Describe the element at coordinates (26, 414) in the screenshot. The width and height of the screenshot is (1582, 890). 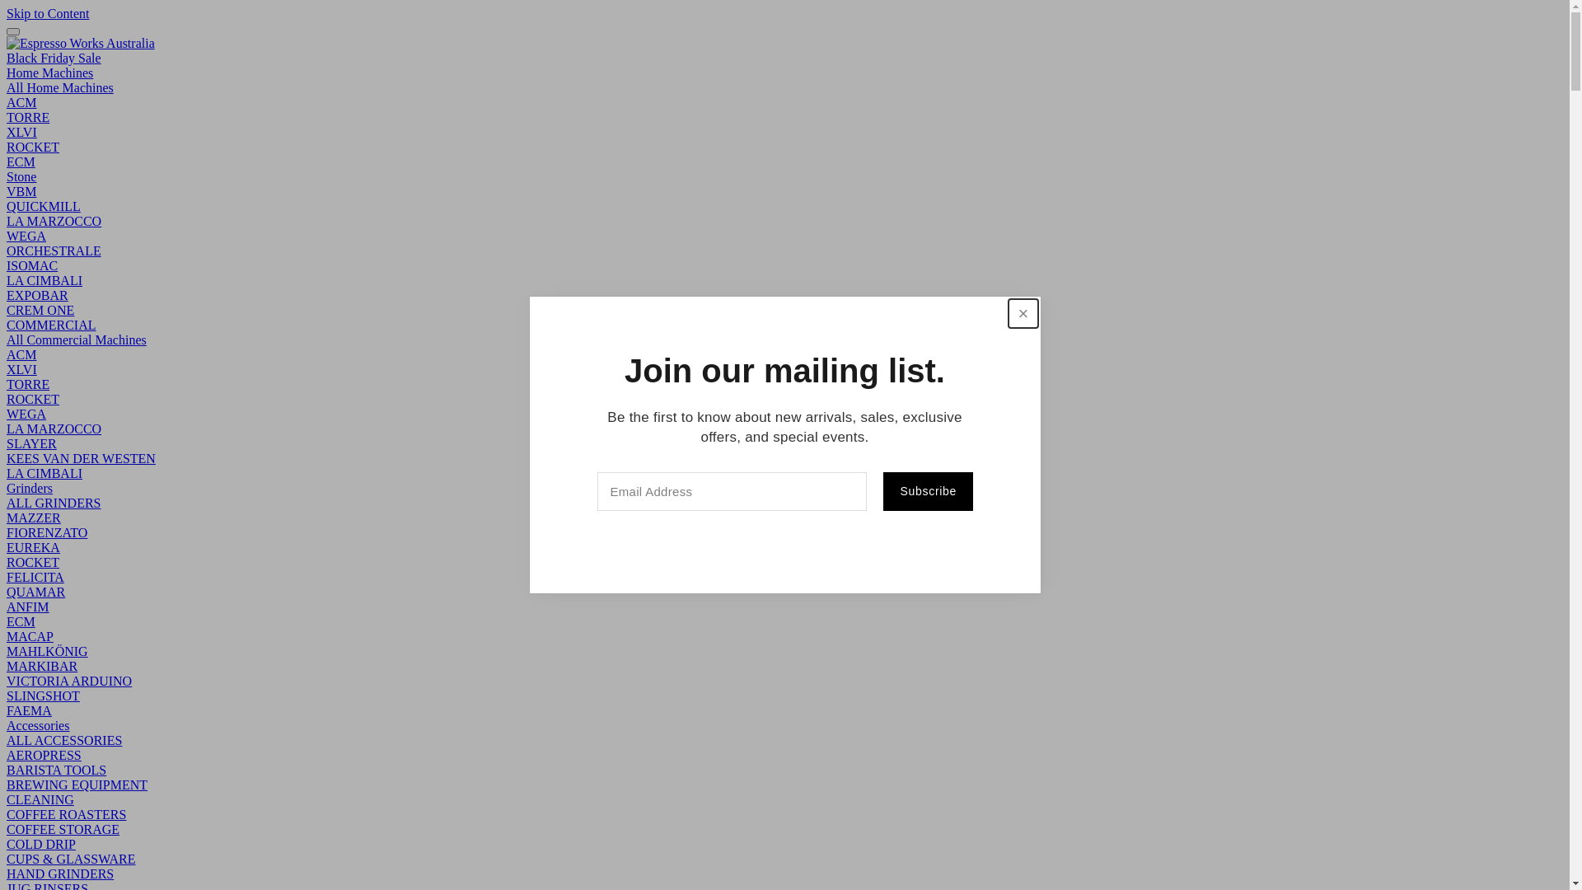
I see `WEGA` at that location.